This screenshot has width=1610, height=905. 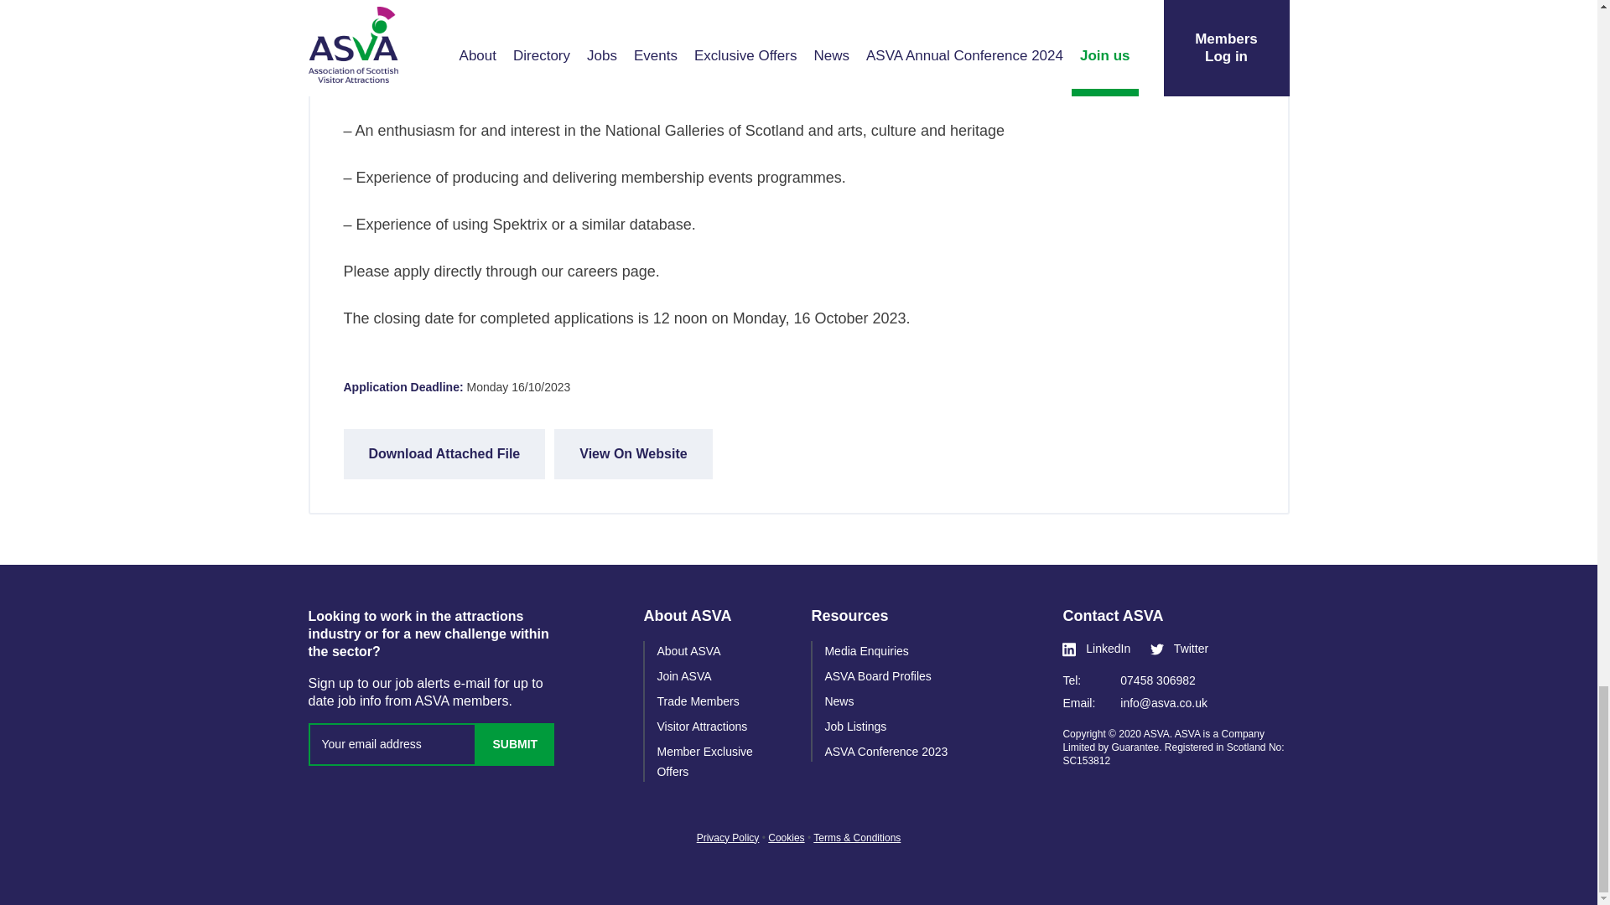 What do you see at coordinates (839, 701) in the screenshot?
I see `News` at bounding box center [839, 701].